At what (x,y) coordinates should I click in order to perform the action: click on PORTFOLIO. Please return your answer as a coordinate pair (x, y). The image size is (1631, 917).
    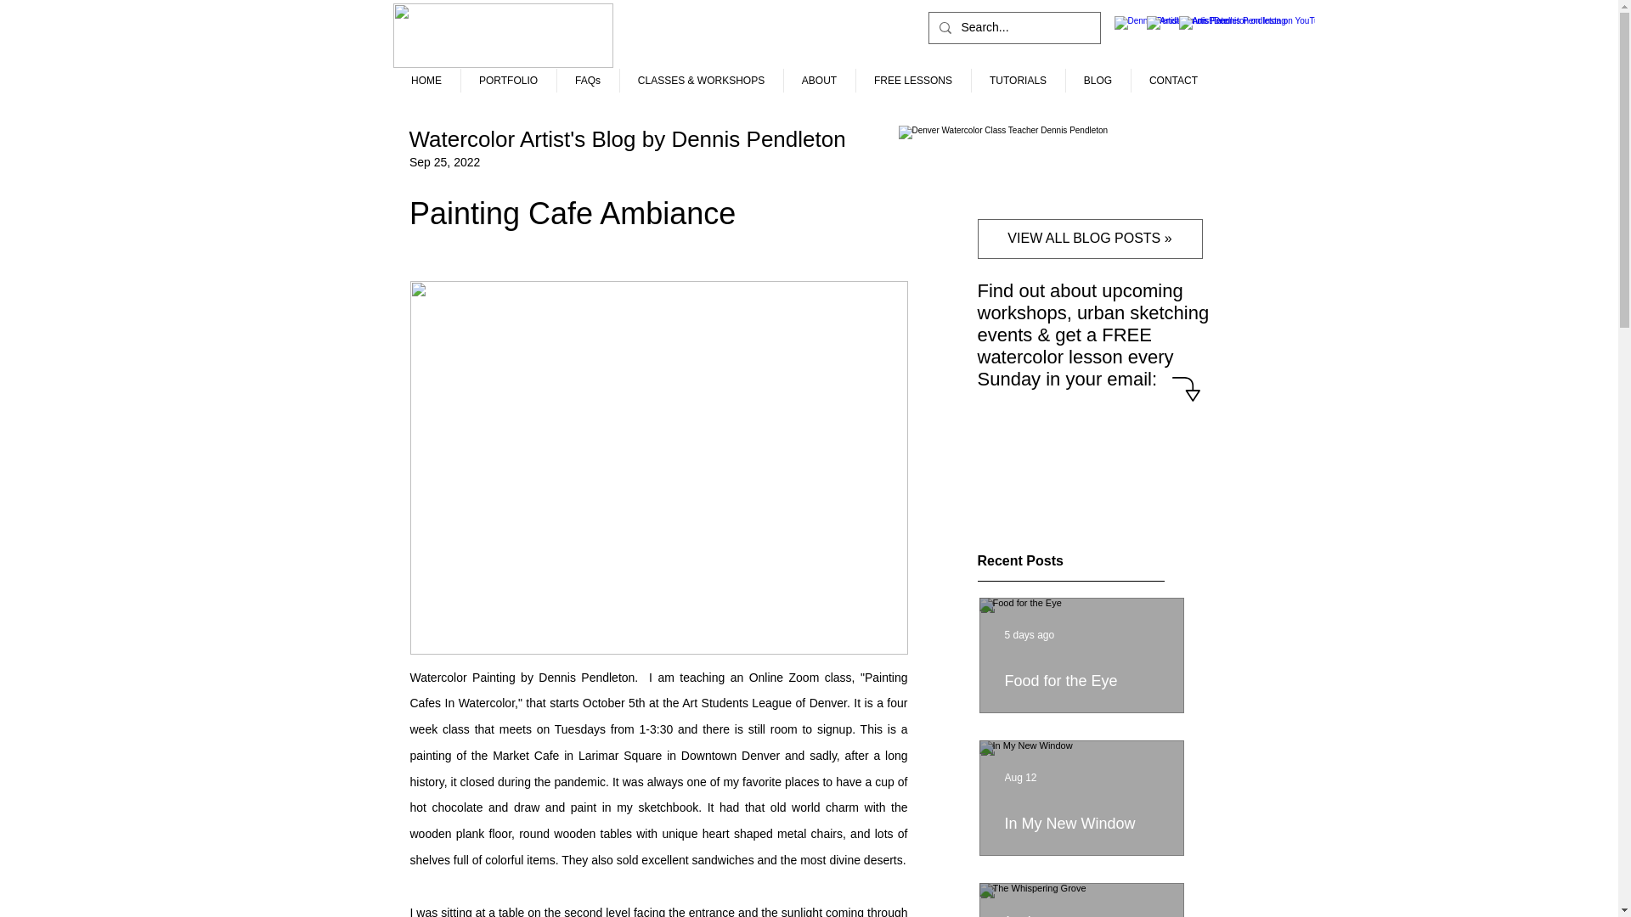
    Looking at the image, I should click on (508, 81).